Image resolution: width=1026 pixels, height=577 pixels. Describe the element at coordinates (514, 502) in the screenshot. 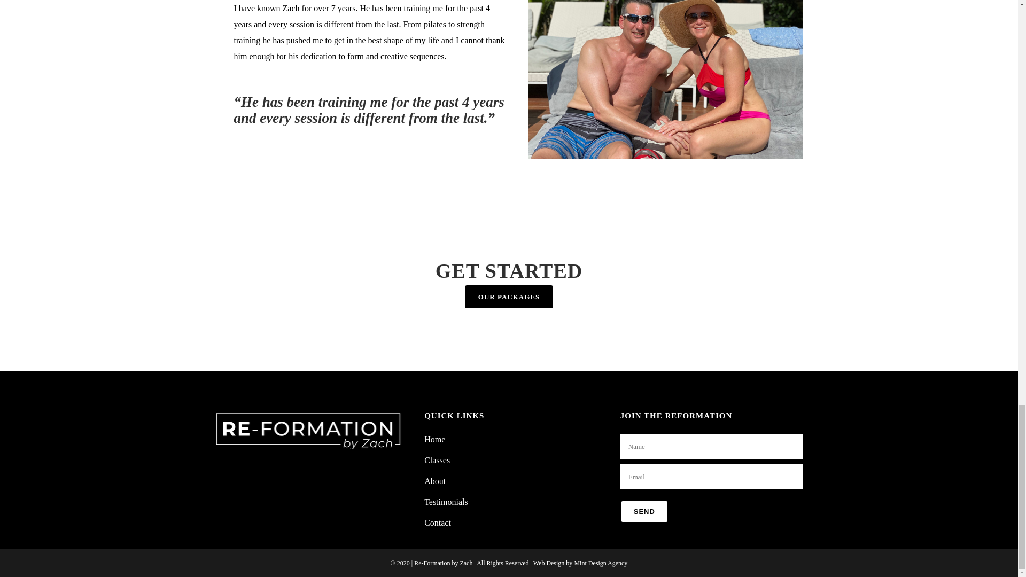

I see `Testimonials` at that location.